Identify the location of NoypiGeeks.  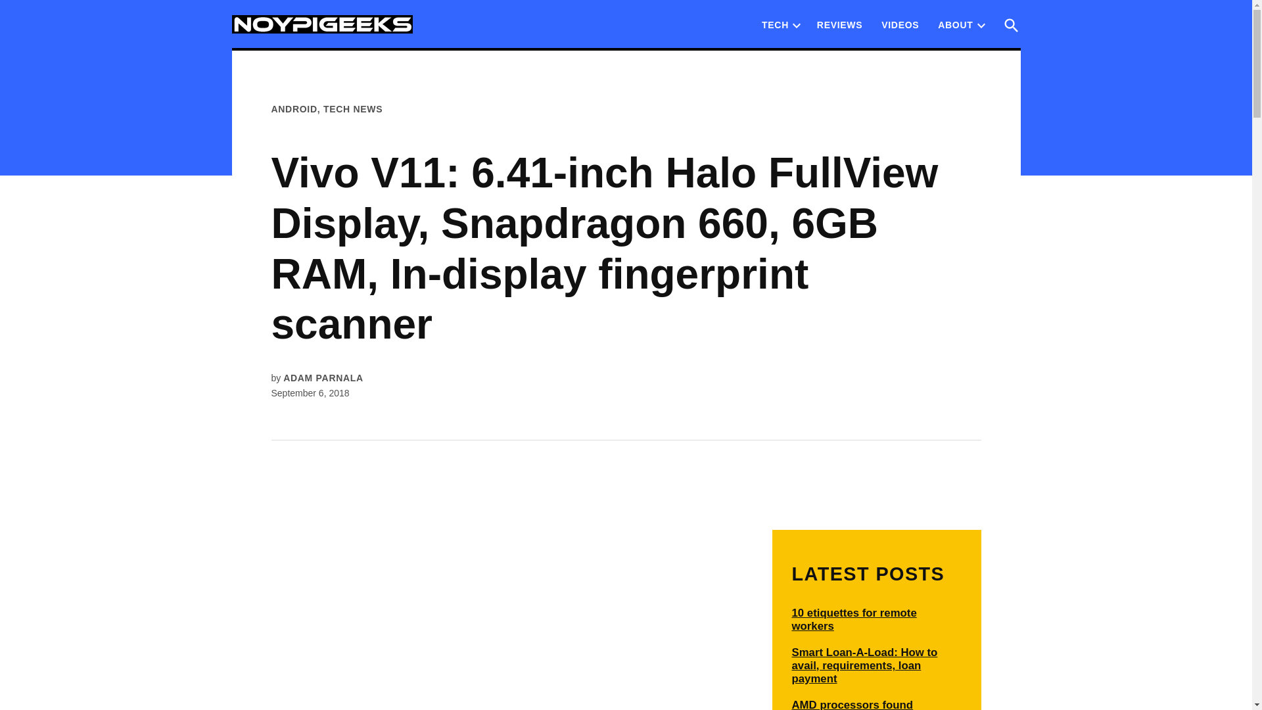
(465, 34).